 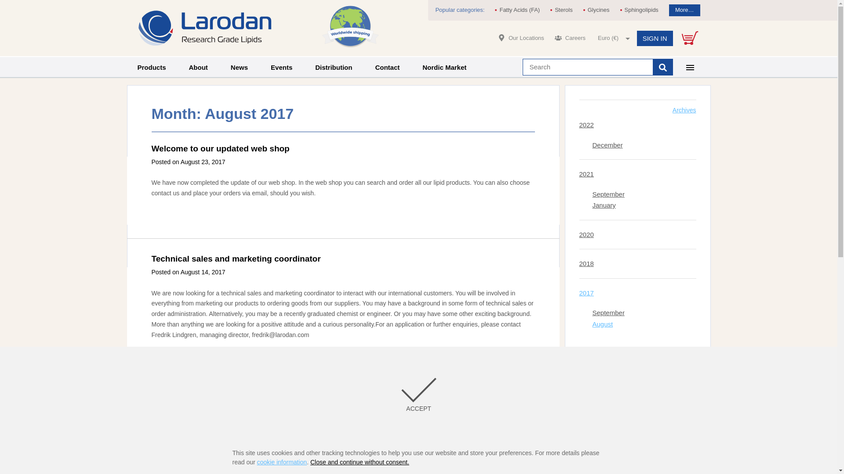 What do you see at coordinates (521, 38) in the screenshot?
I see `Our Locations` at bounding box center [521, 38].